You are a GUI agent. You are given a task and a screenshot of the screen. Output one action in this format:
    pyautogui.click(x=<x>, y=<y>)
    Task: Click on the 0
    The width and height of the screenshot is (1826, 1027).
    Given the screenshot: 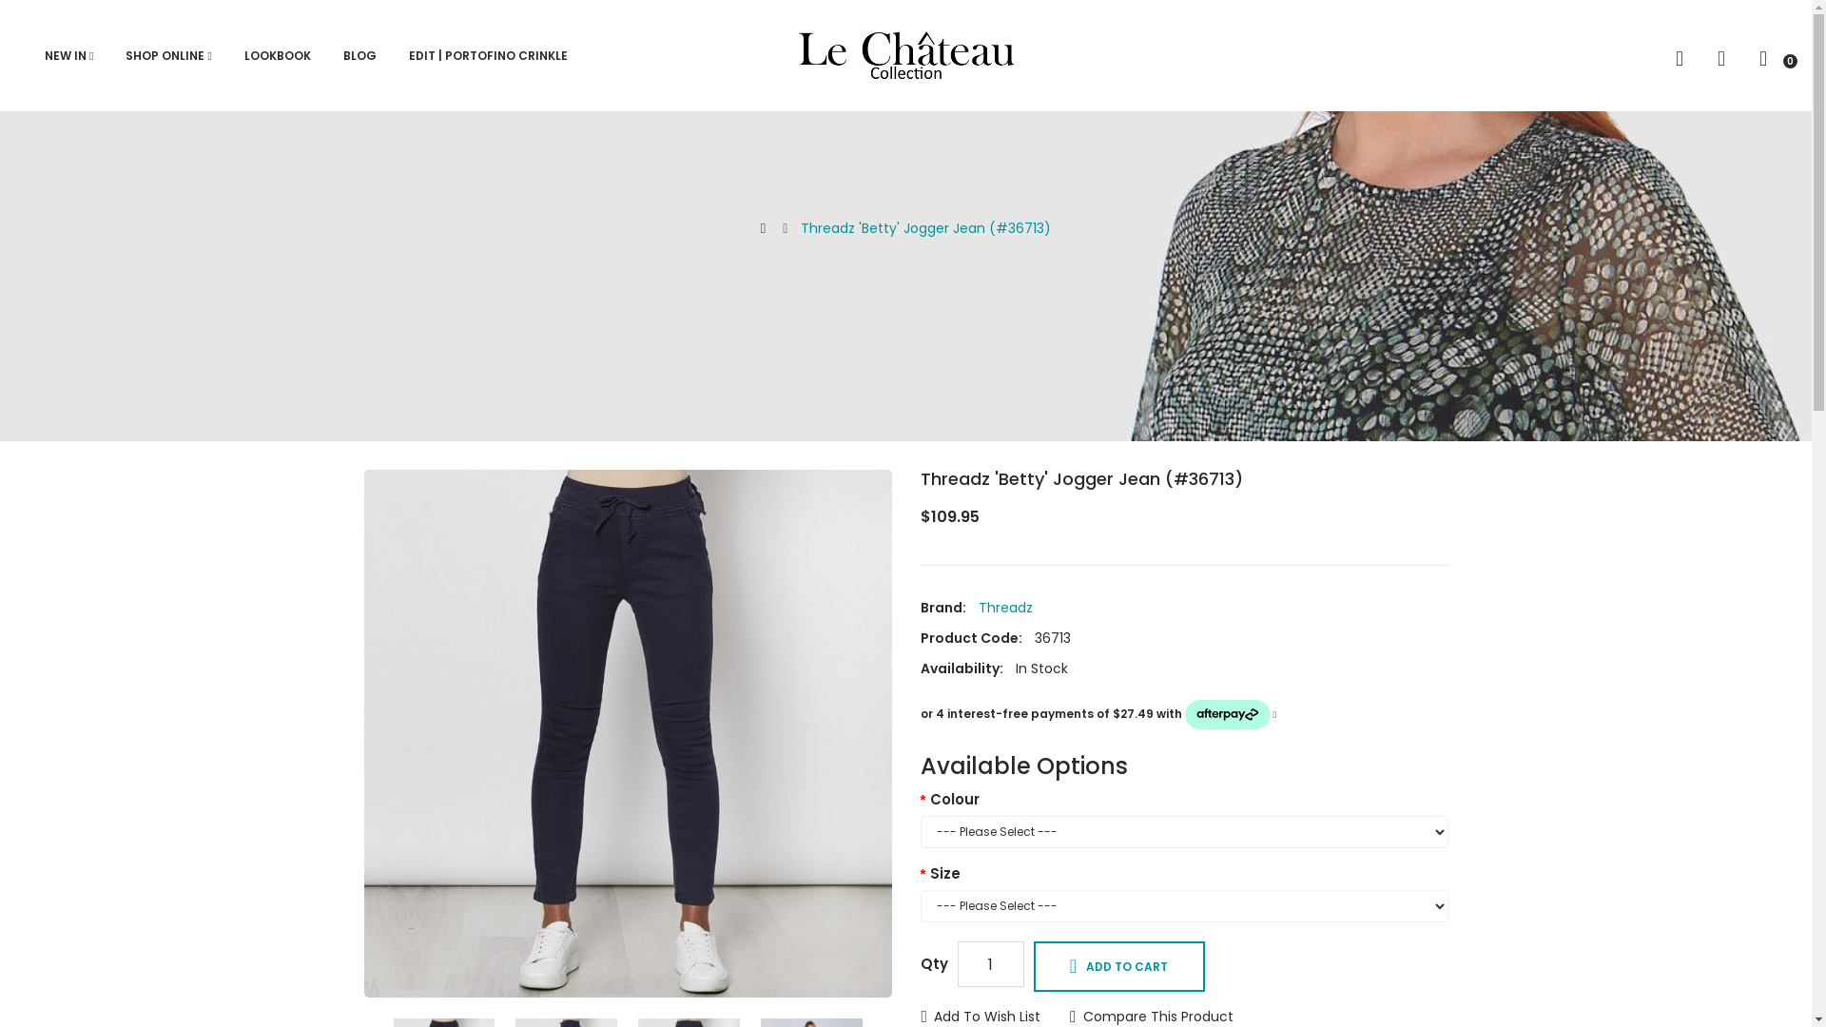 What is the action you would take?
    pyautogui.click(x=1771, y=58)
    